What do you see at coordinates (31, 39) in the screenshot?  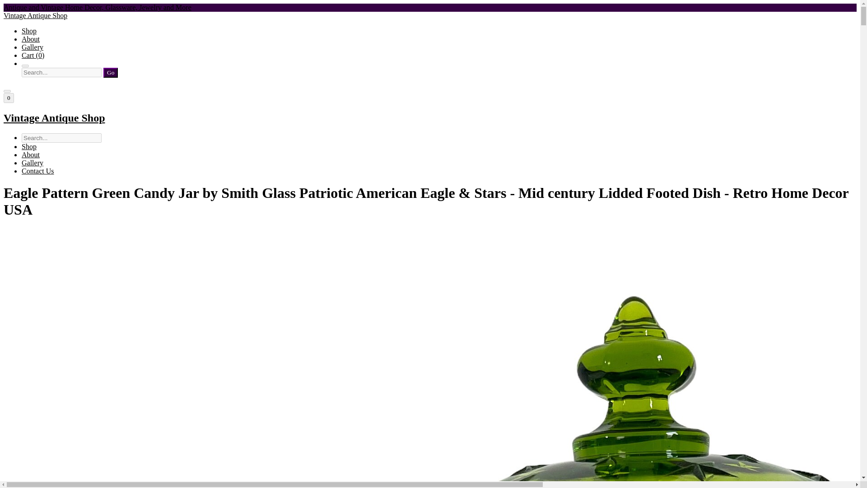 I see `About` at bounding box center [31, 39].